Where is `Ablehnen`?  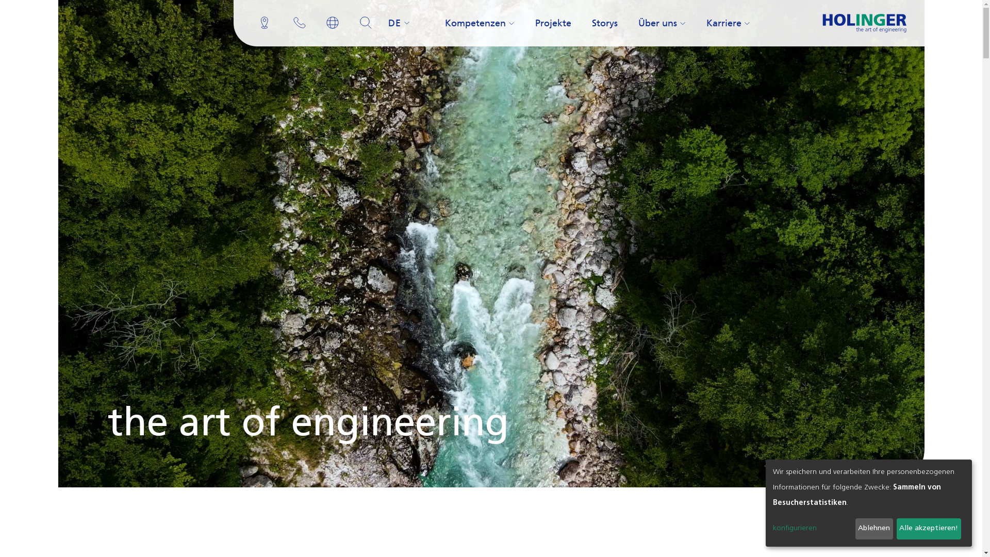 Ablehnen is located at coordinates (874, 529).